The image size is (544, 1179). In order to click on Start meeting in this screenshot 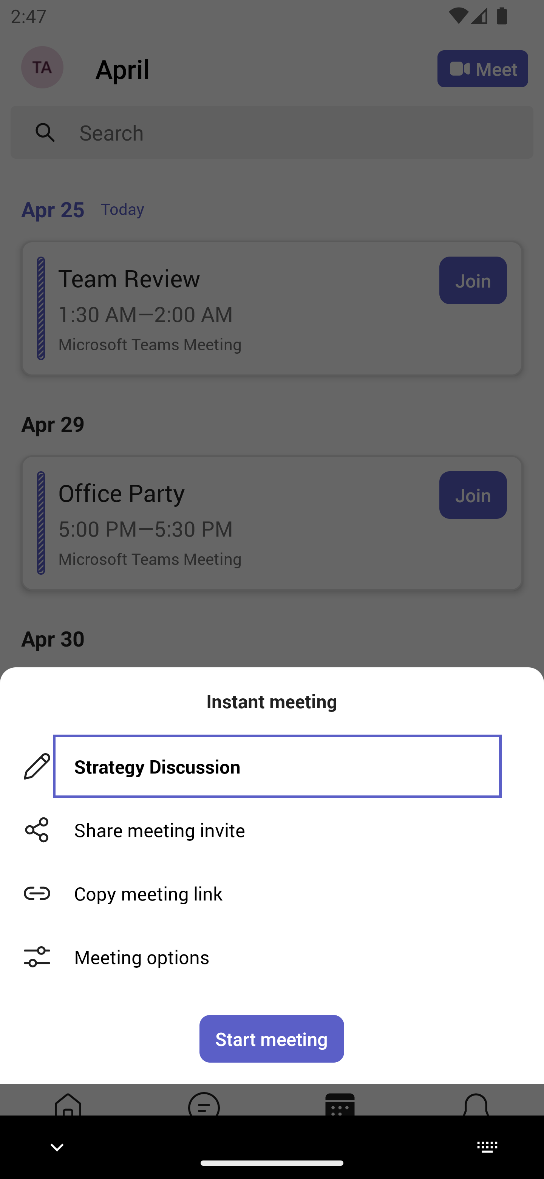, I will do `click(272, 1038)`.